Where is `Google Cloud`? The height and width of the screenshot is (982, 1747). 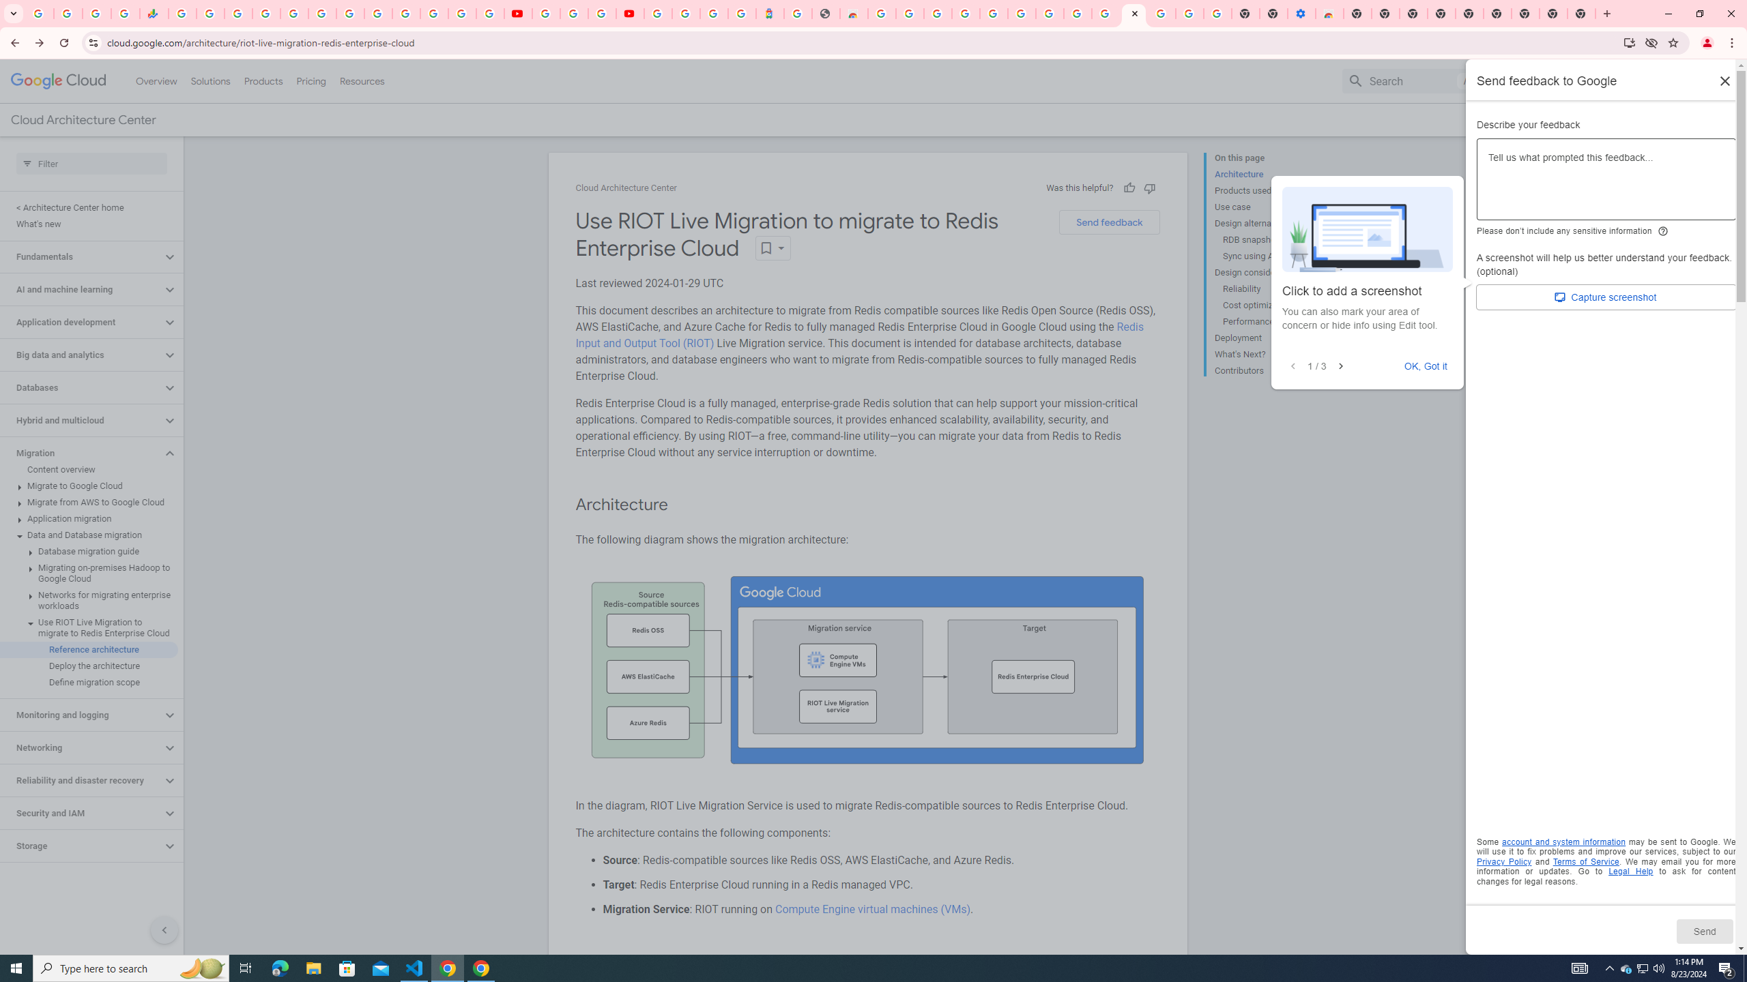
Google Cloud is located at coordinates (59, 81).